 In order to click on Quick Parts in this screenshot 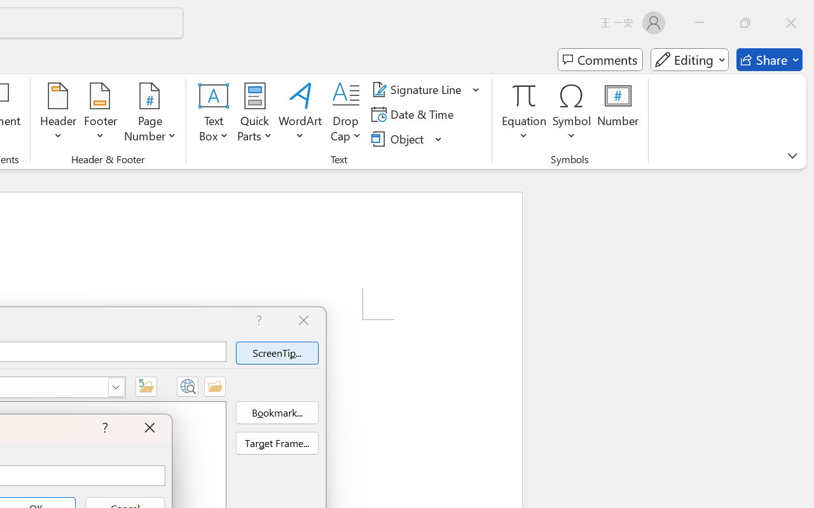, I will do `click(254, 114)`.